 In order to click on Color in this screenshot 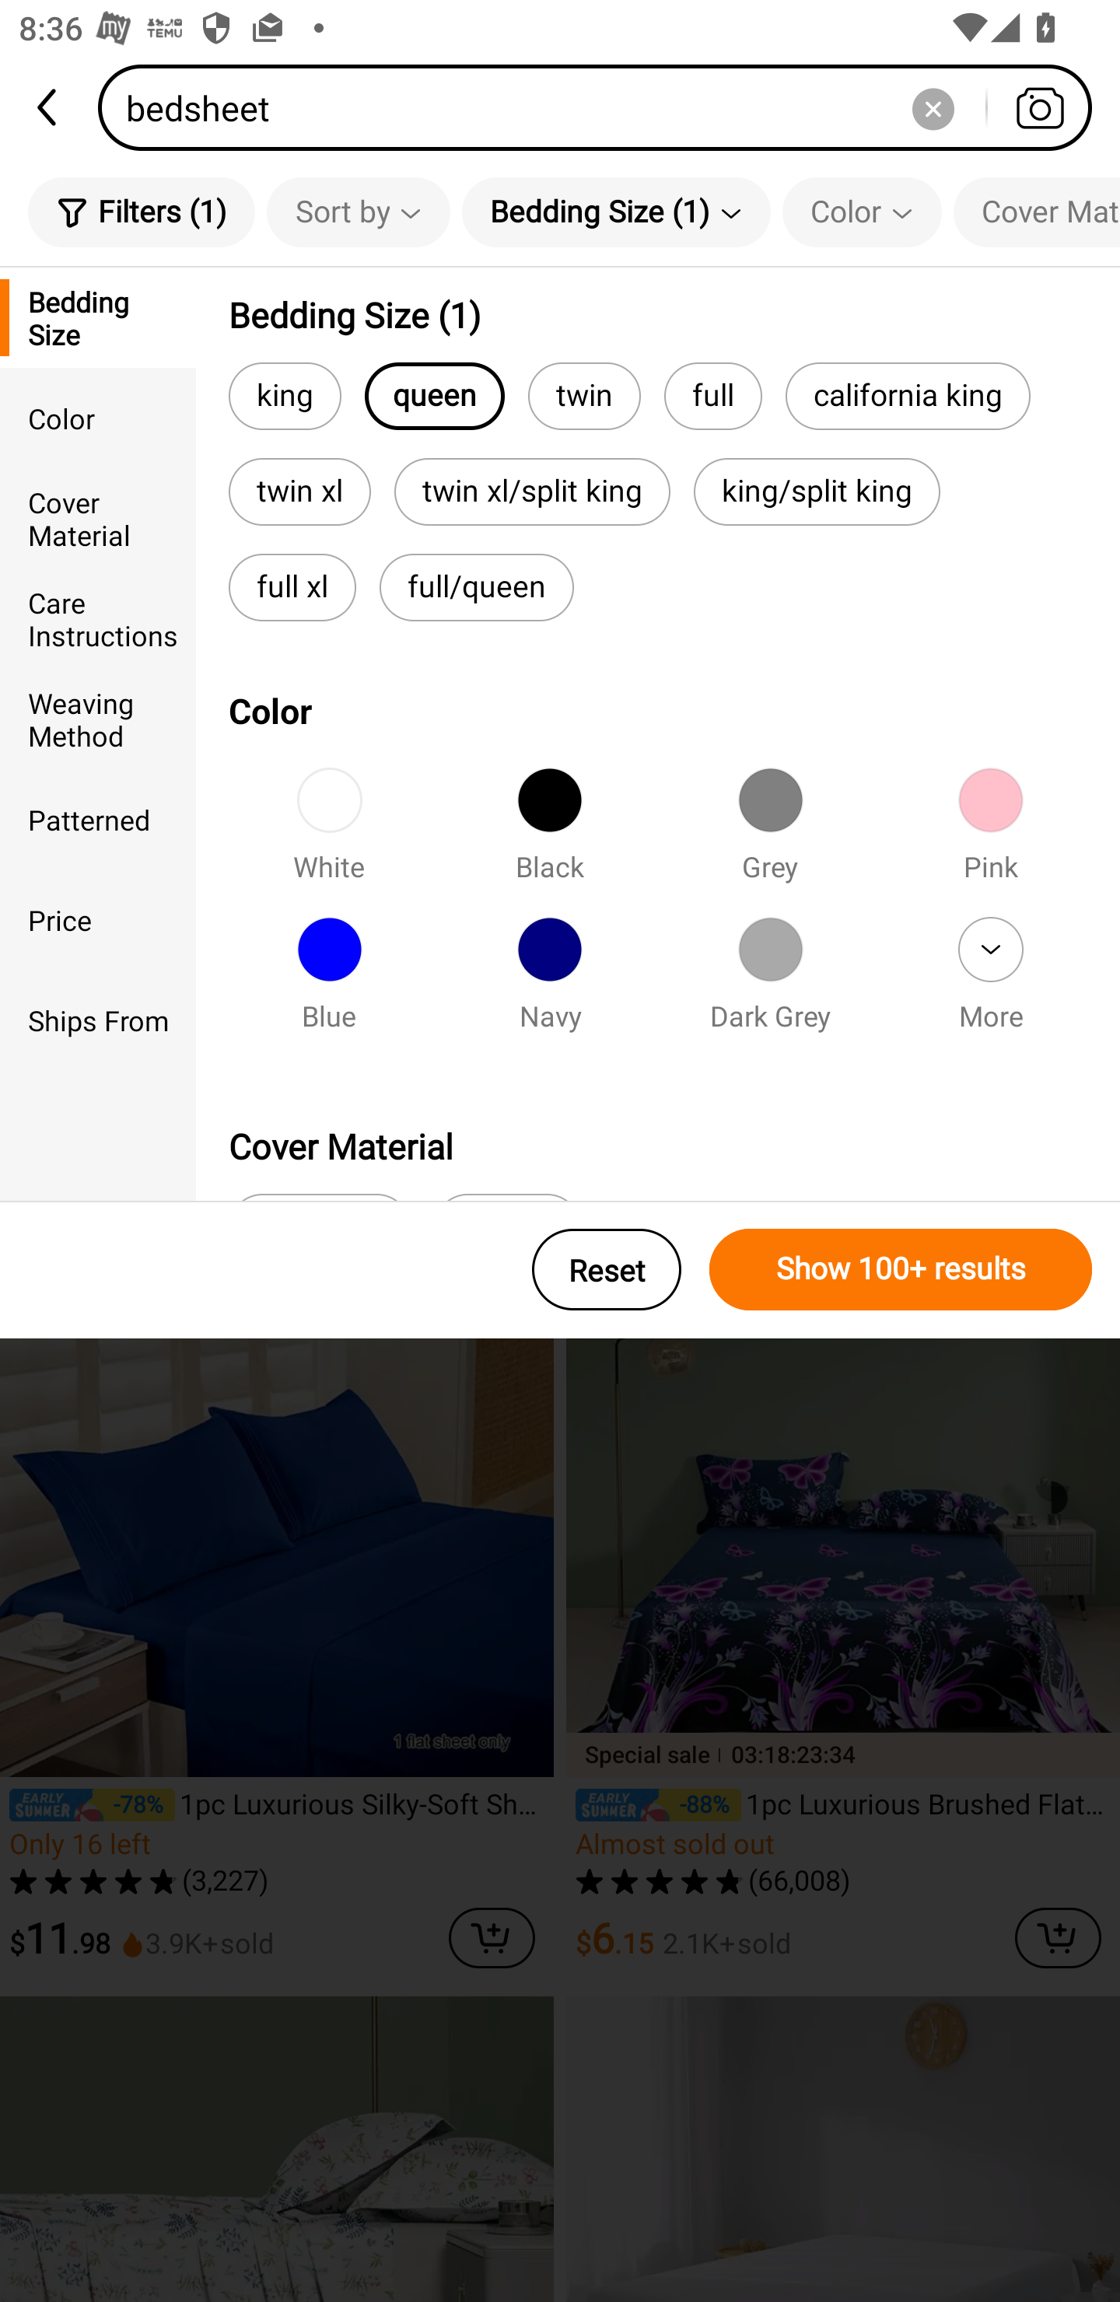, I will do `click(98, 417)`.